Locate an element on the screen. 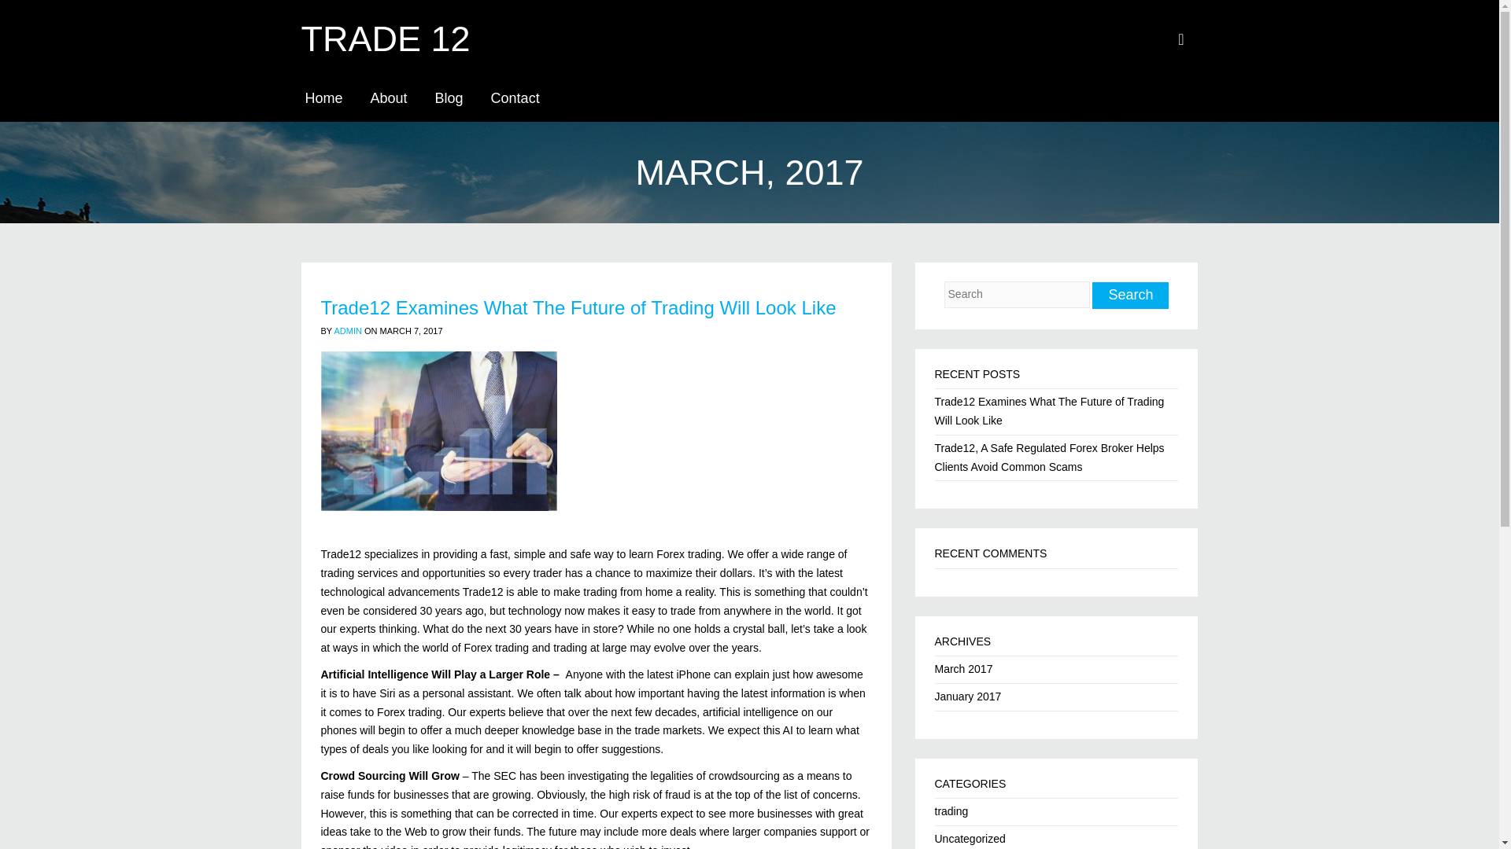 This screenshot has width=1511, height=849. ADMIN is located at coordinates (347, 330).